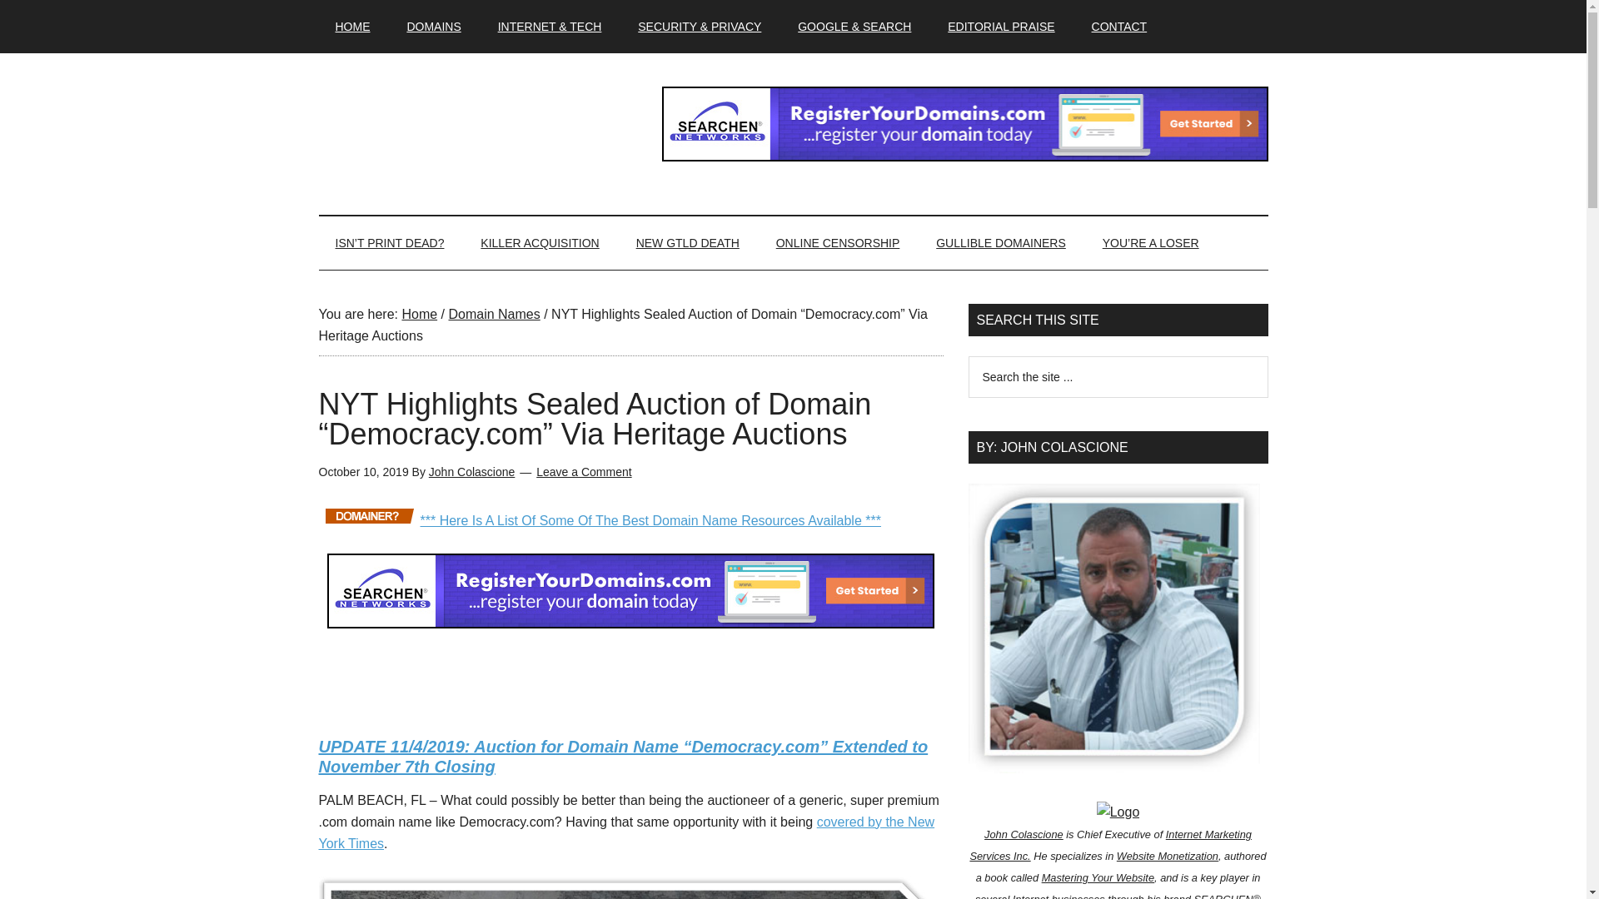 This screenshot has height=899, width=1599. I want to click on NEW GTLD DEATH, so click(688, 243).